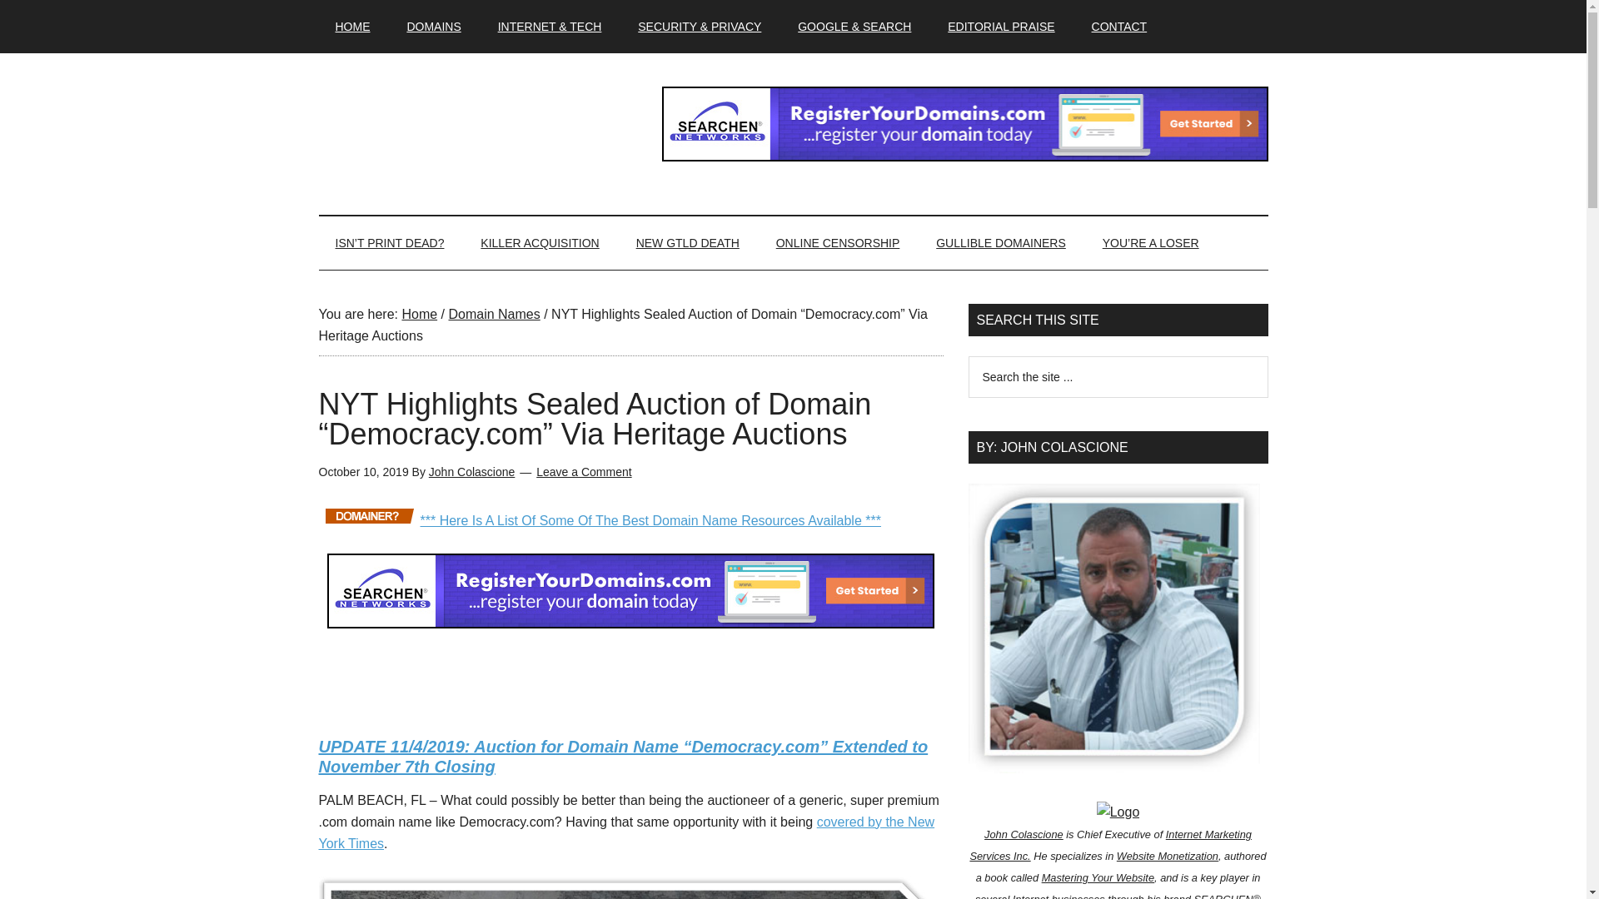 This screenshot has height=899, width=1599. I want to click on NEW GTLD DEATH, so click(688, 243).